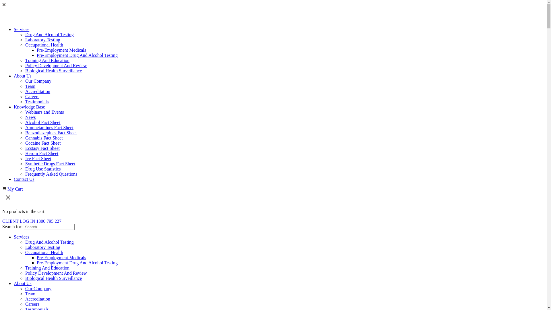  What do you see at coordinates (32, 304) in the screenshot?
I see `Careers` at bounding box center [32, 304].